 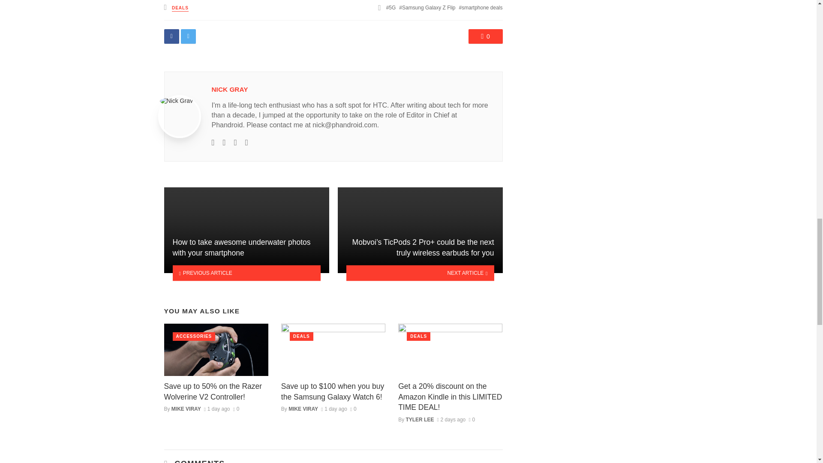 I want to click on August 30, 2024 at 5:46 pm, so click(x=217, y=409).